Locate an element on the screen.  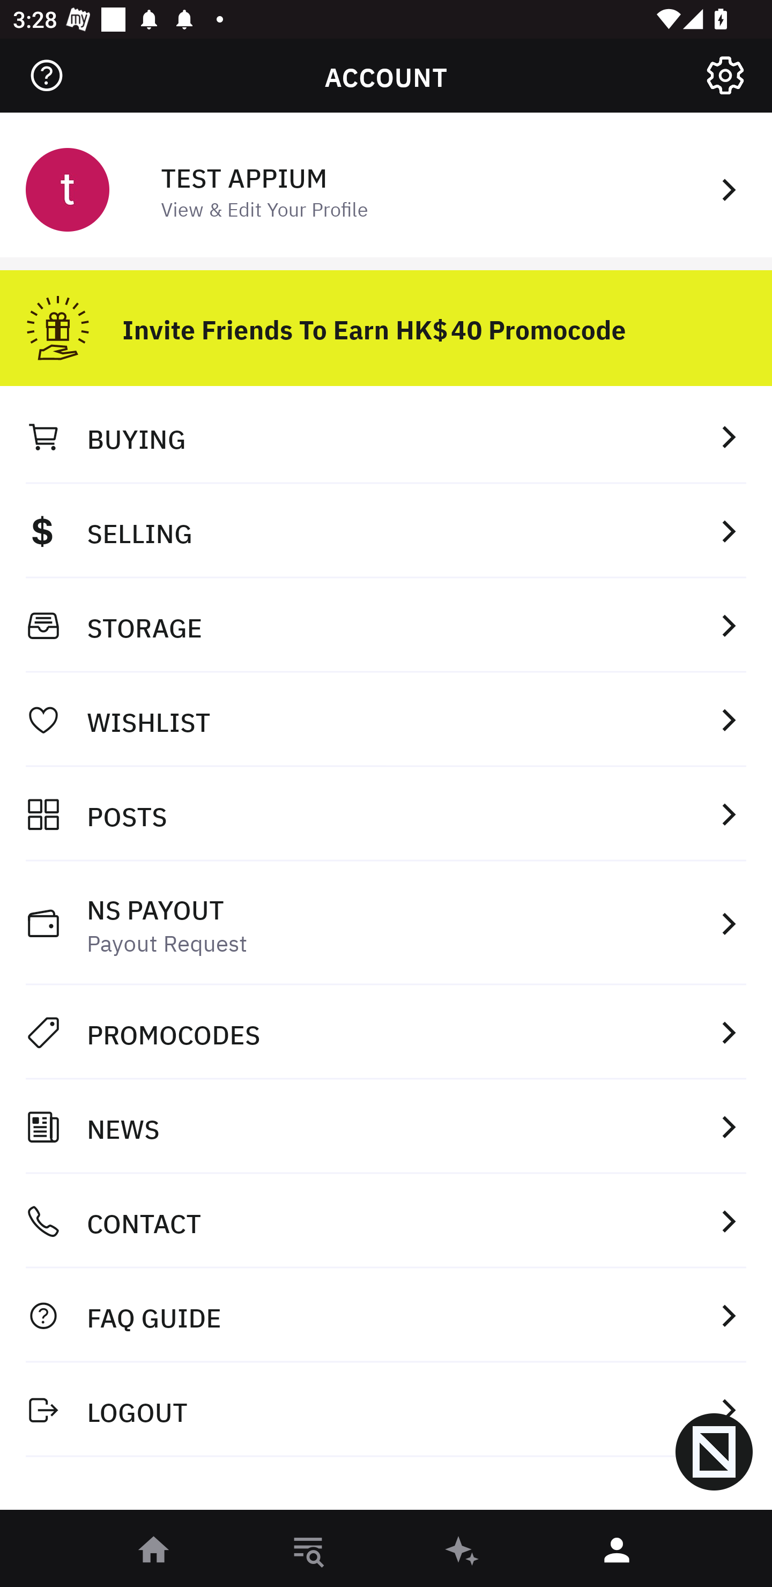
 LOGOUT  is located at coordinates (386, 1409).